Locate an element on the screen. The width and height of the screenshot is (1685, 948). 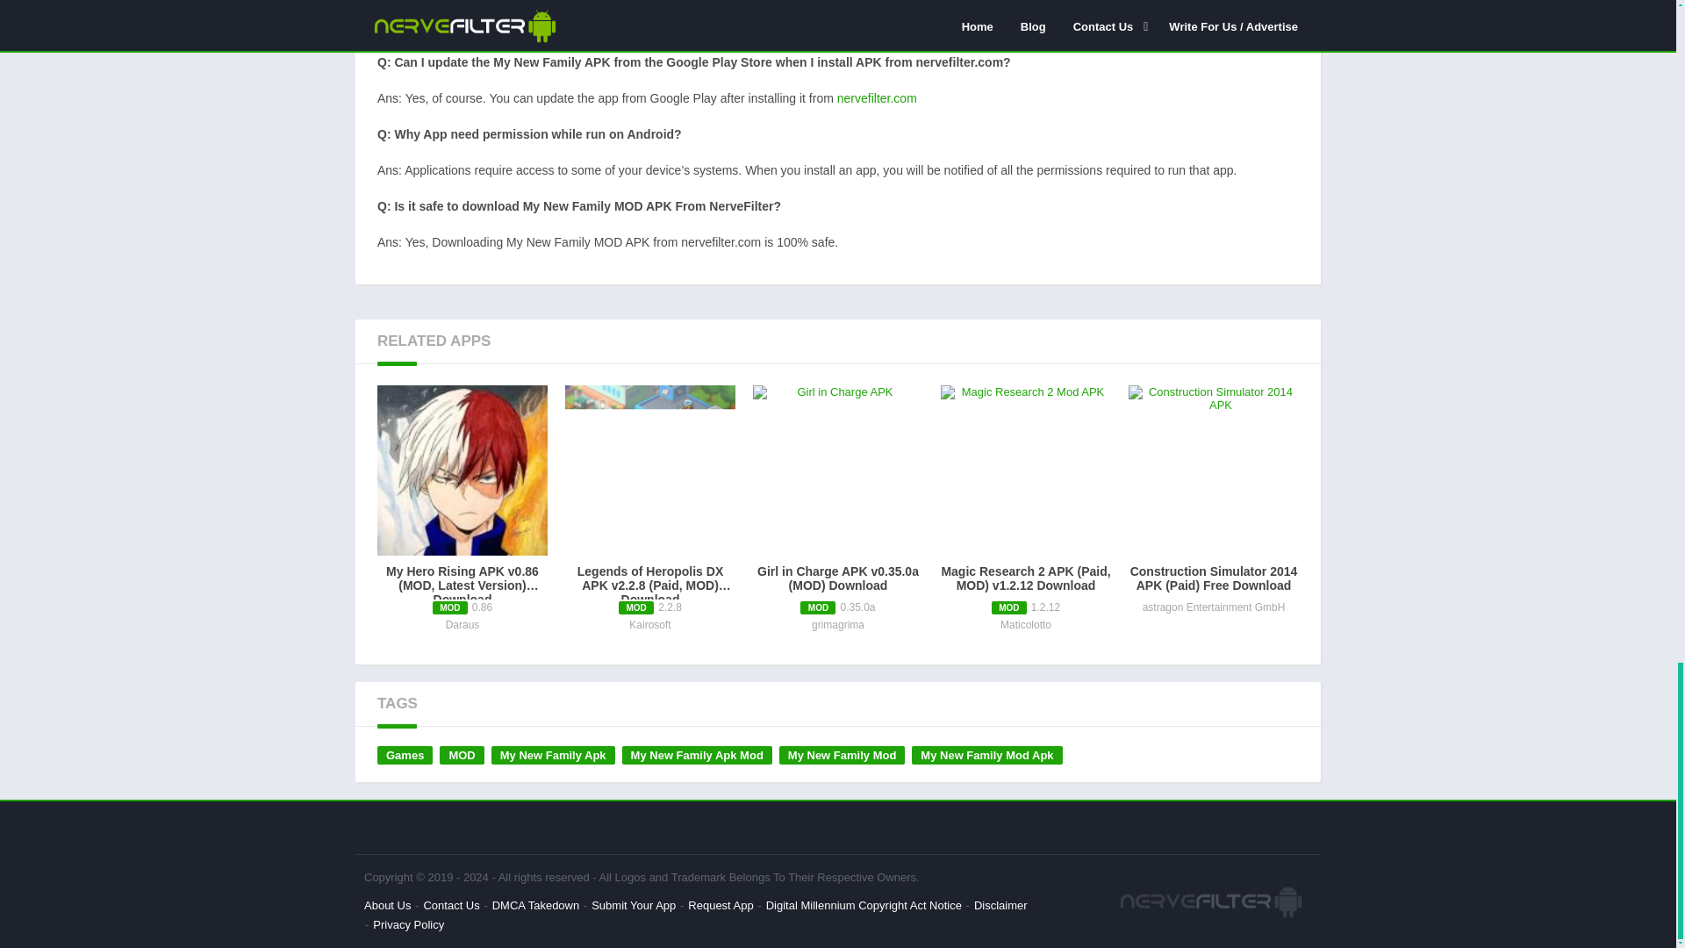
Request App is located at coordinates (720, 904).